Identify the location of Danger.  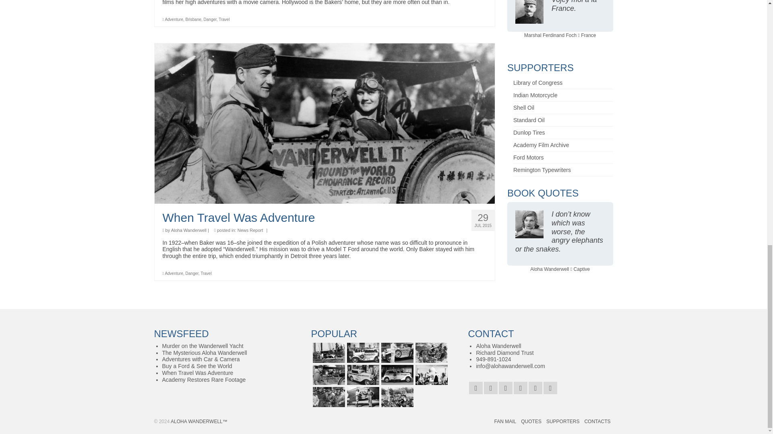
(192, 273).